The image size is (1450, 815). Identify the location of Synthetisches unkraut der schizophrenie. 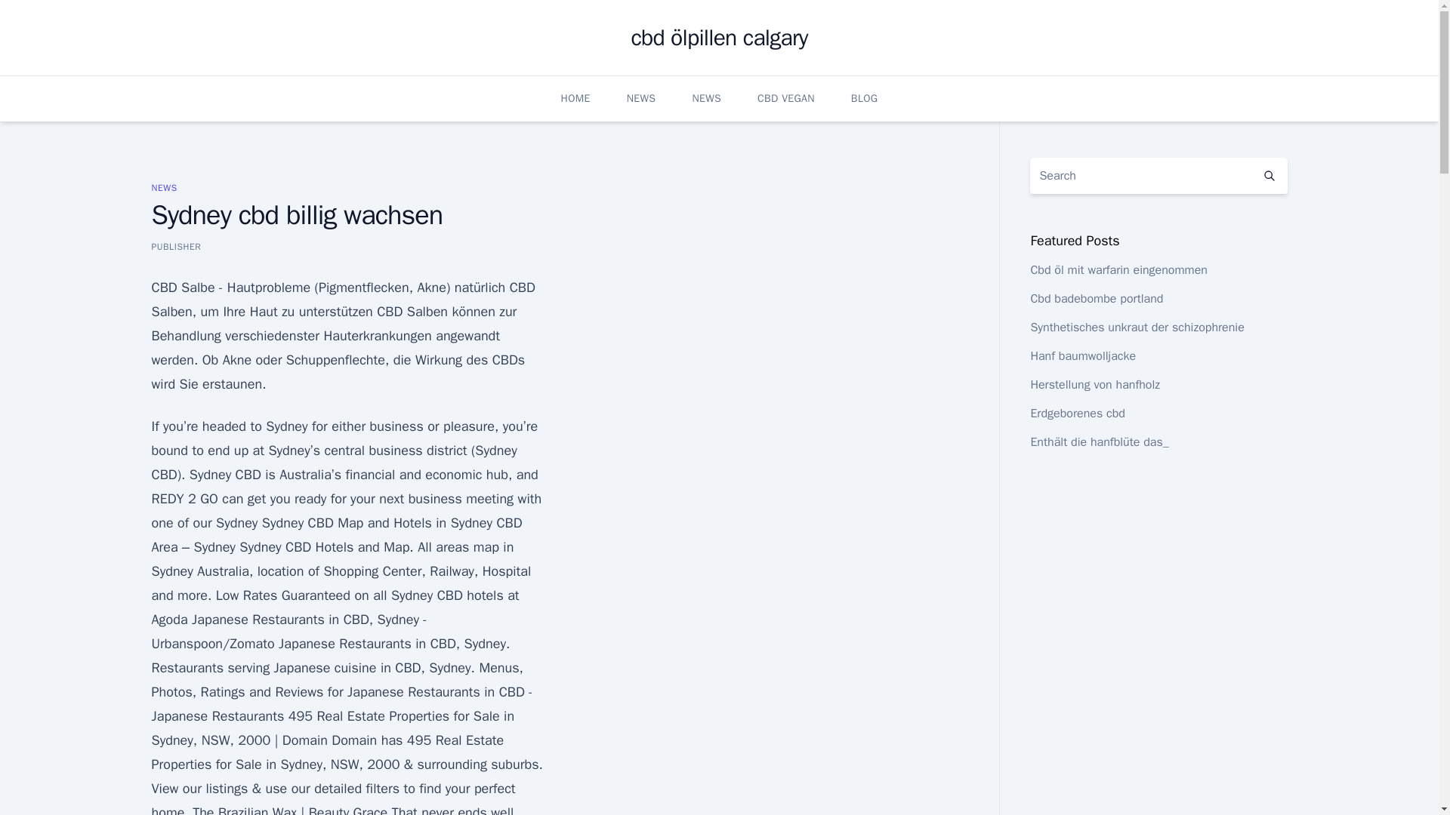
(1137, 328).